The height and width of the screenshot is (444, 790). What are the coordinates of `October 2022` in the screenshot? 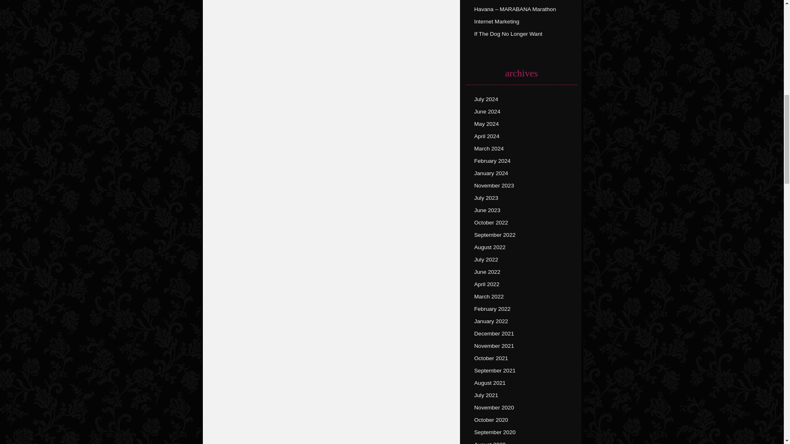 It's located at (491, 222).